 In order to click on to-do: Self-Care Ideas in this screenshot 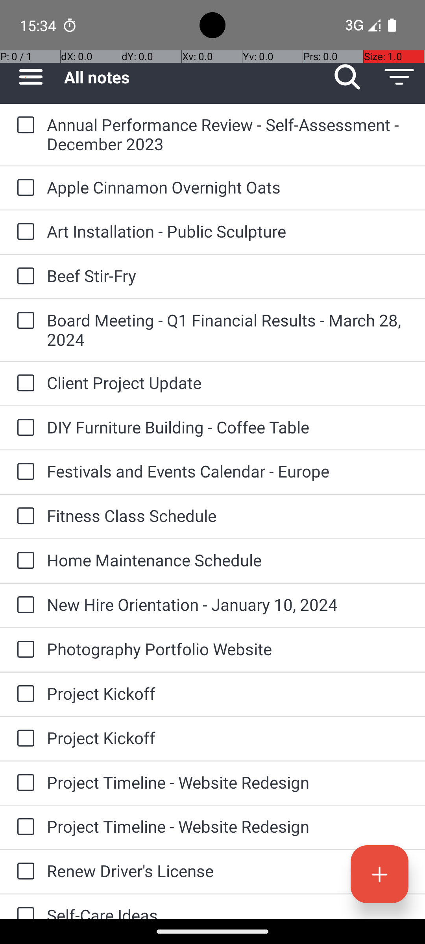, I will do `click(24, 907)`.